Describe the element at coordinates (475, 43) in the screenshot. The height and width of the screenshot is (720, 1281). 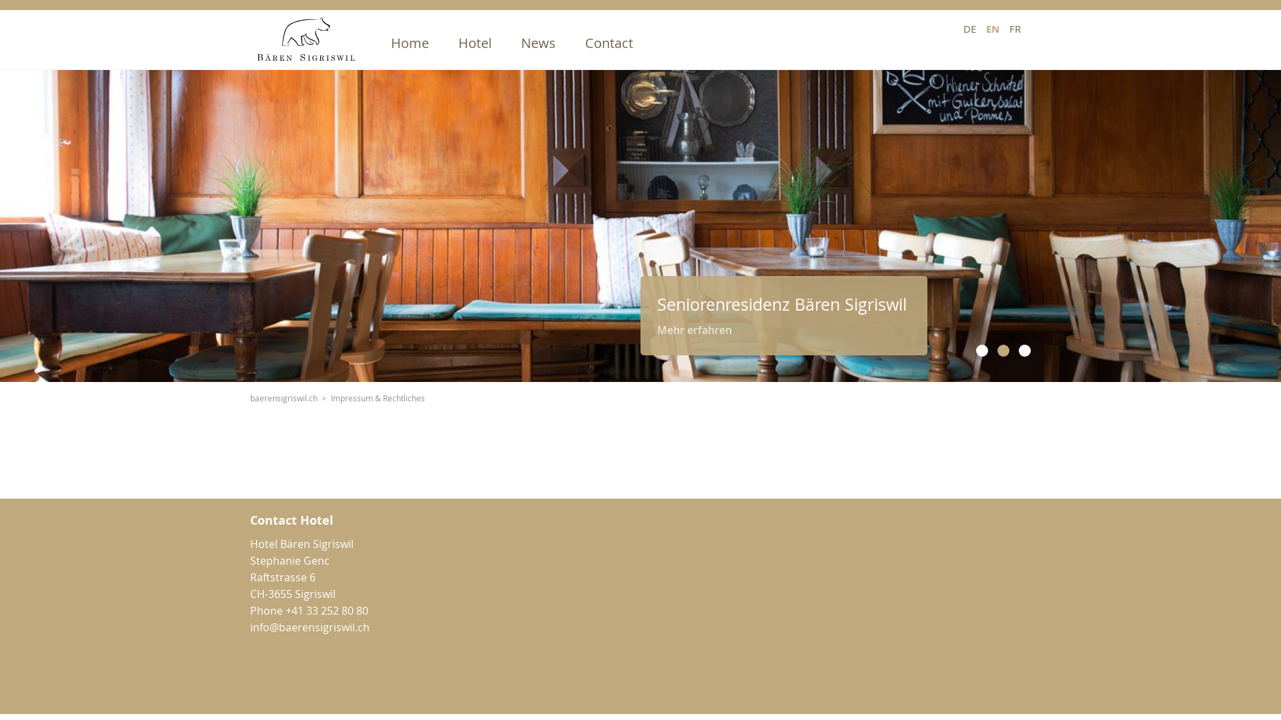
I see `Hotel` at that location.